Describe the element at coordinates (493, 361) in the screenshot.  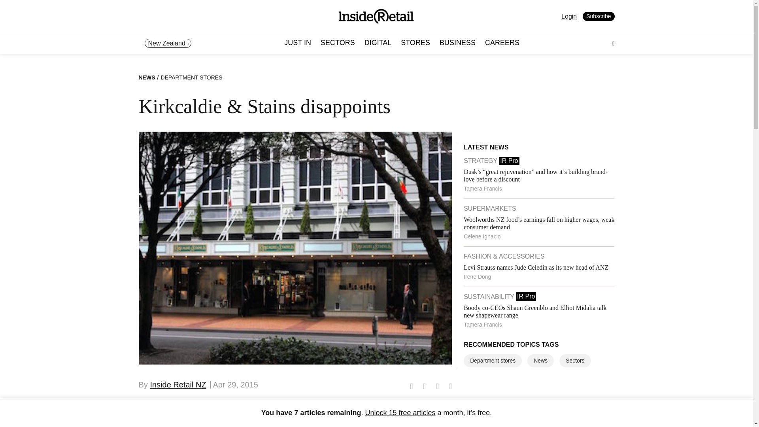
I see `Department stores` at that location.